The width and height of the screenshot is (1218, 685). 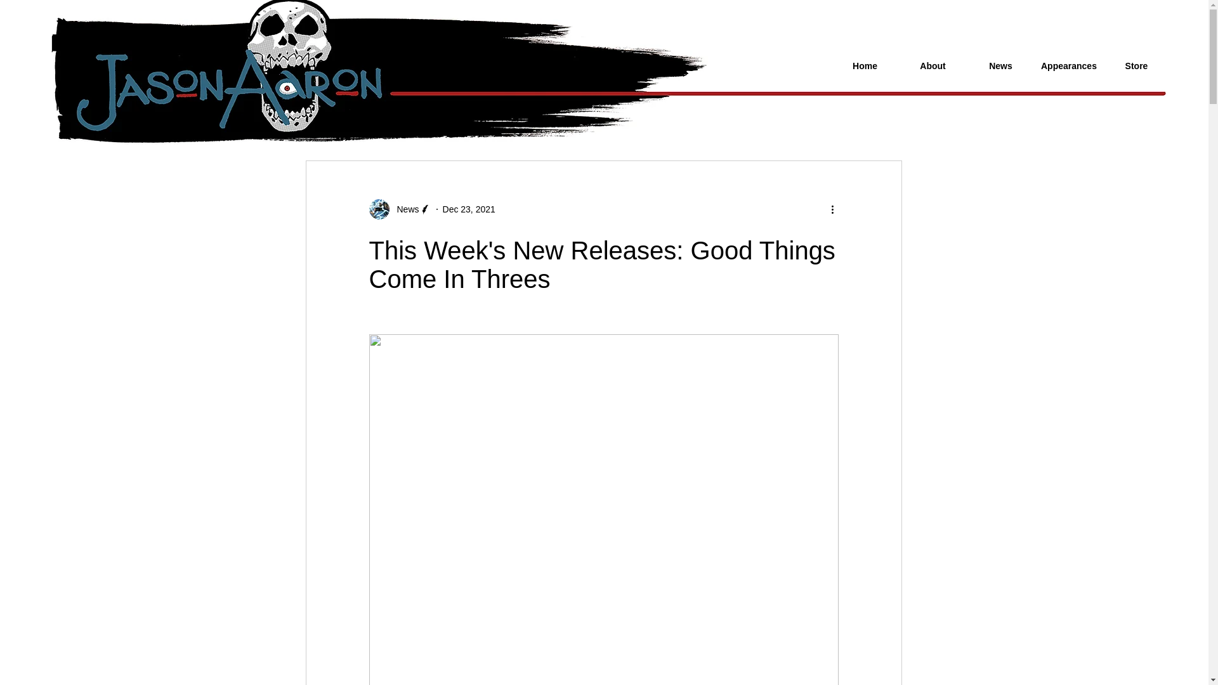 What do you see at coordinates (400, 209) in the screenshot?
I see `News` at bounding box center [400, 209].